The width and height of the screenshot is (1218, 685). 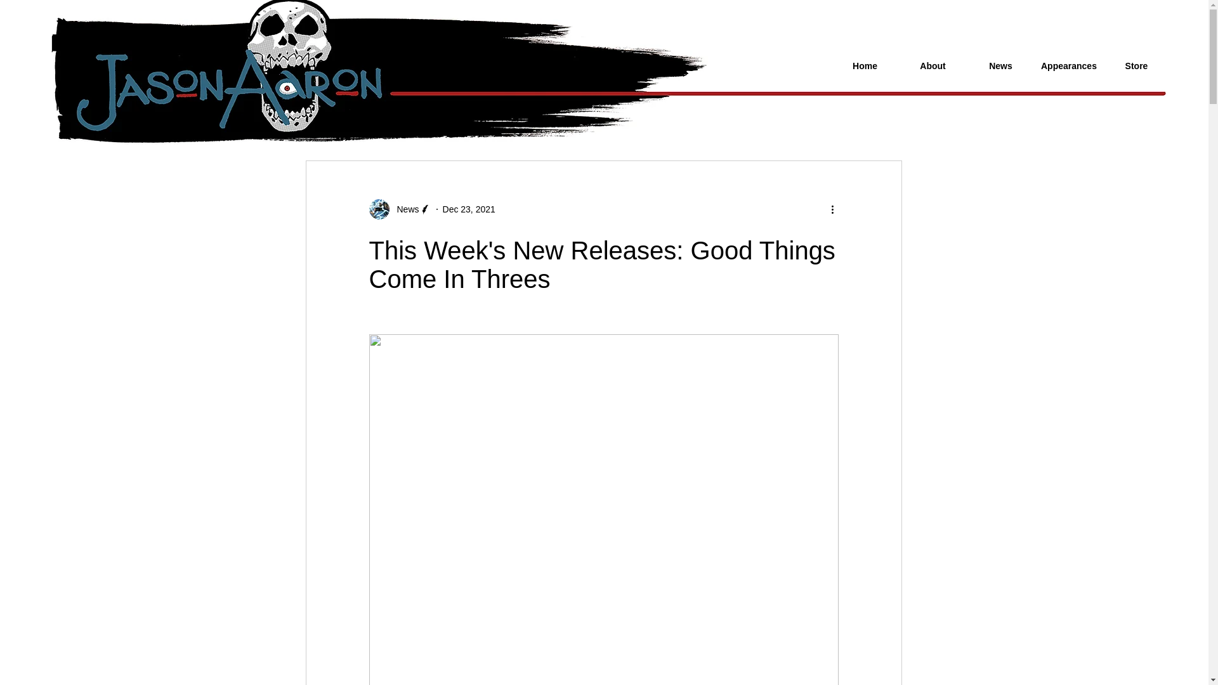 What do you see at coordinates (400, 209) in the screenshot?
I see `News` at bounding box center [400, 209].